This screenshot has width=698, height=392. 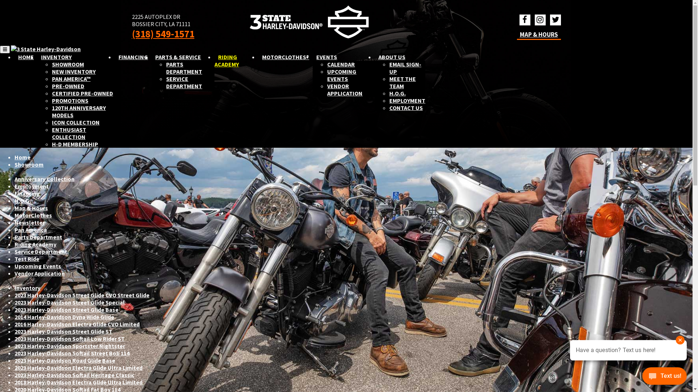 I want to click on Visit us on Facebook, so click(x=525, y=20).